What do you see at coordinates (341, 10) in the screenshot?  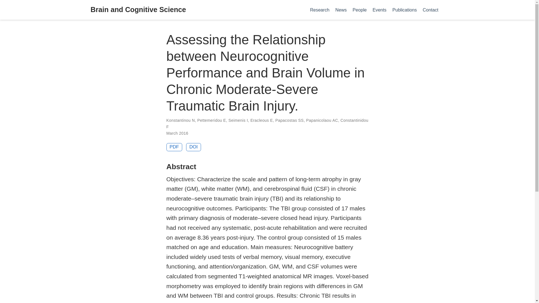 I see `News` at bounding box center [341, 10].